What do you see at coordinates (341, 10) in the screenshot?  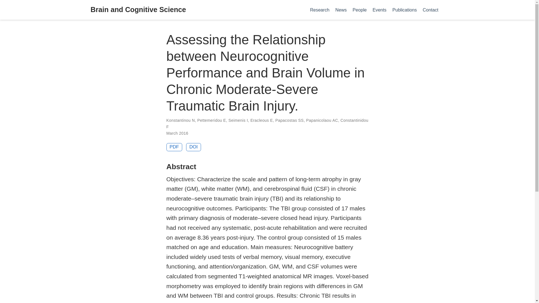 I see `News` at bounding box center [341, 10].